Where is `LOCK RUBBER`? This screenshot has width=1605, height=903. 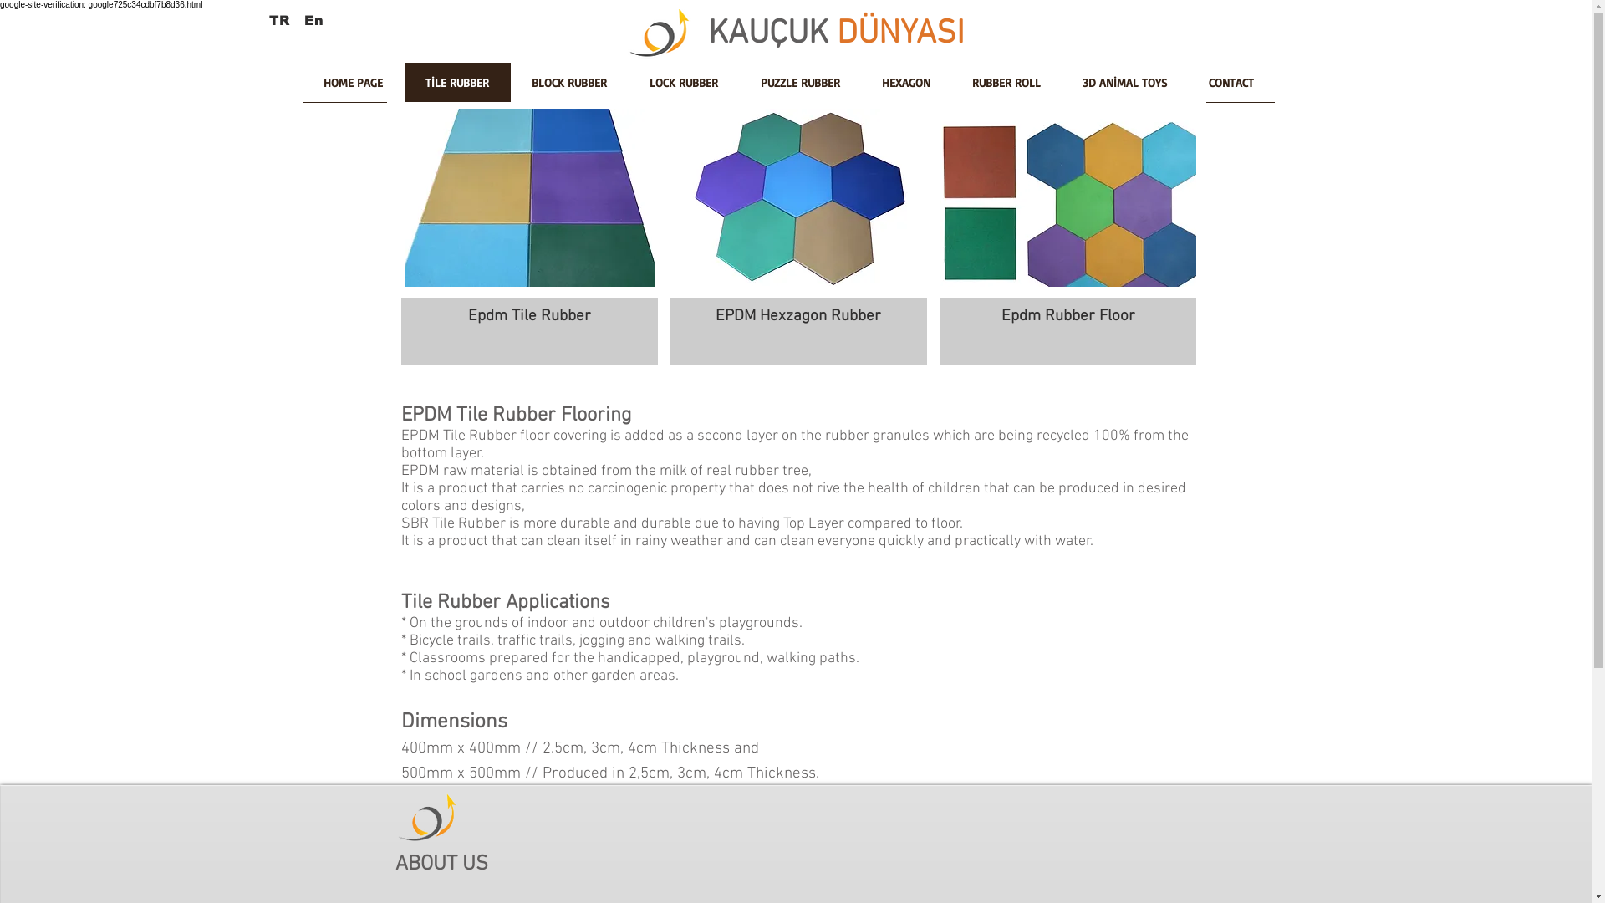
LOCK RUBBER is located at coordinates (684, 88).